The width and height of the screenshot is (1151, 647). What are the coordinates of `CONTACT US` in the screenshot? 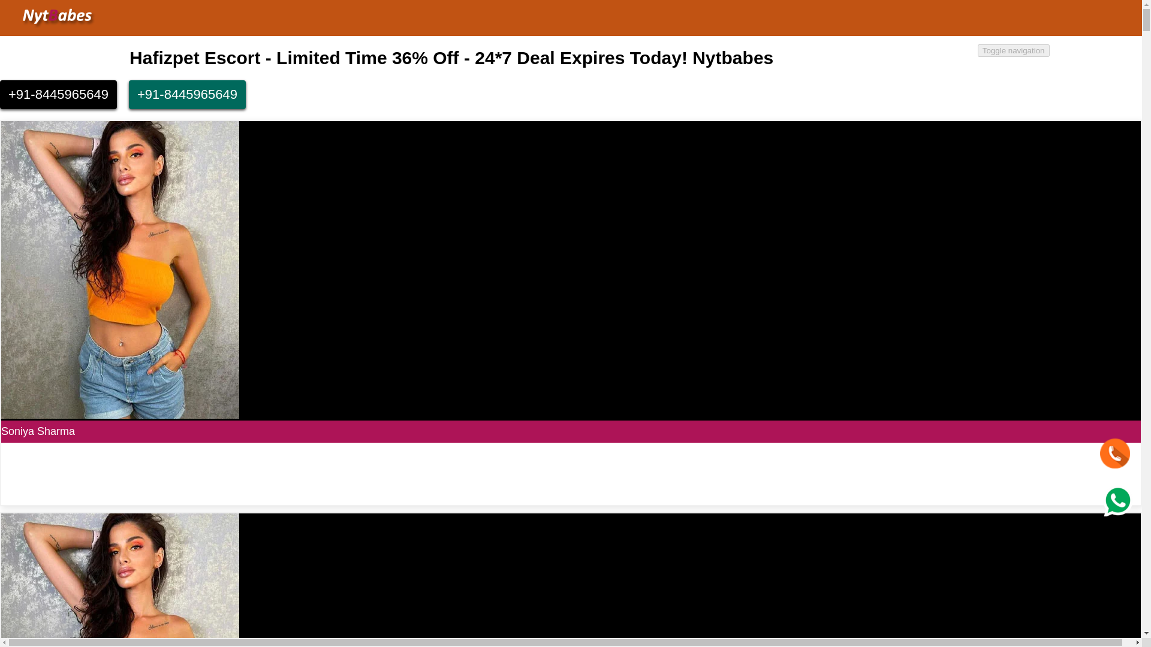 It's located at (1079, 61).